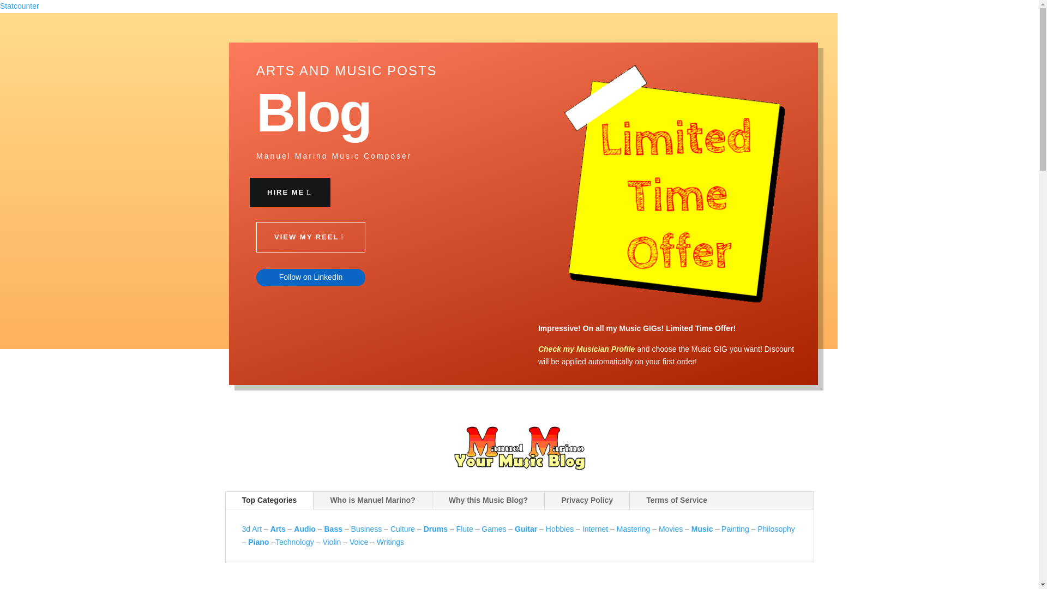 This screenshot has width=1047, height=589. Describe the element at coordinates (488, 501) in the screenshot. I see `Why this Music Blog?` at that location.